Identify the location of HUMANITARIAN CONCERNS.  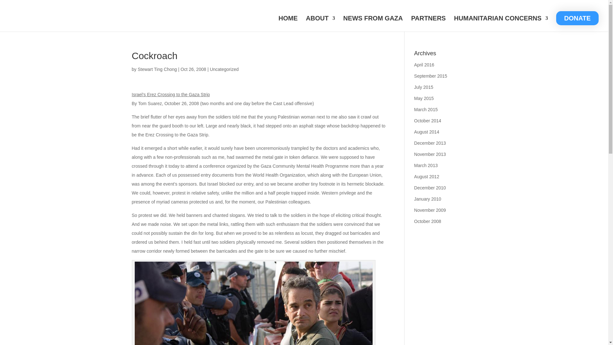
(501, 24).